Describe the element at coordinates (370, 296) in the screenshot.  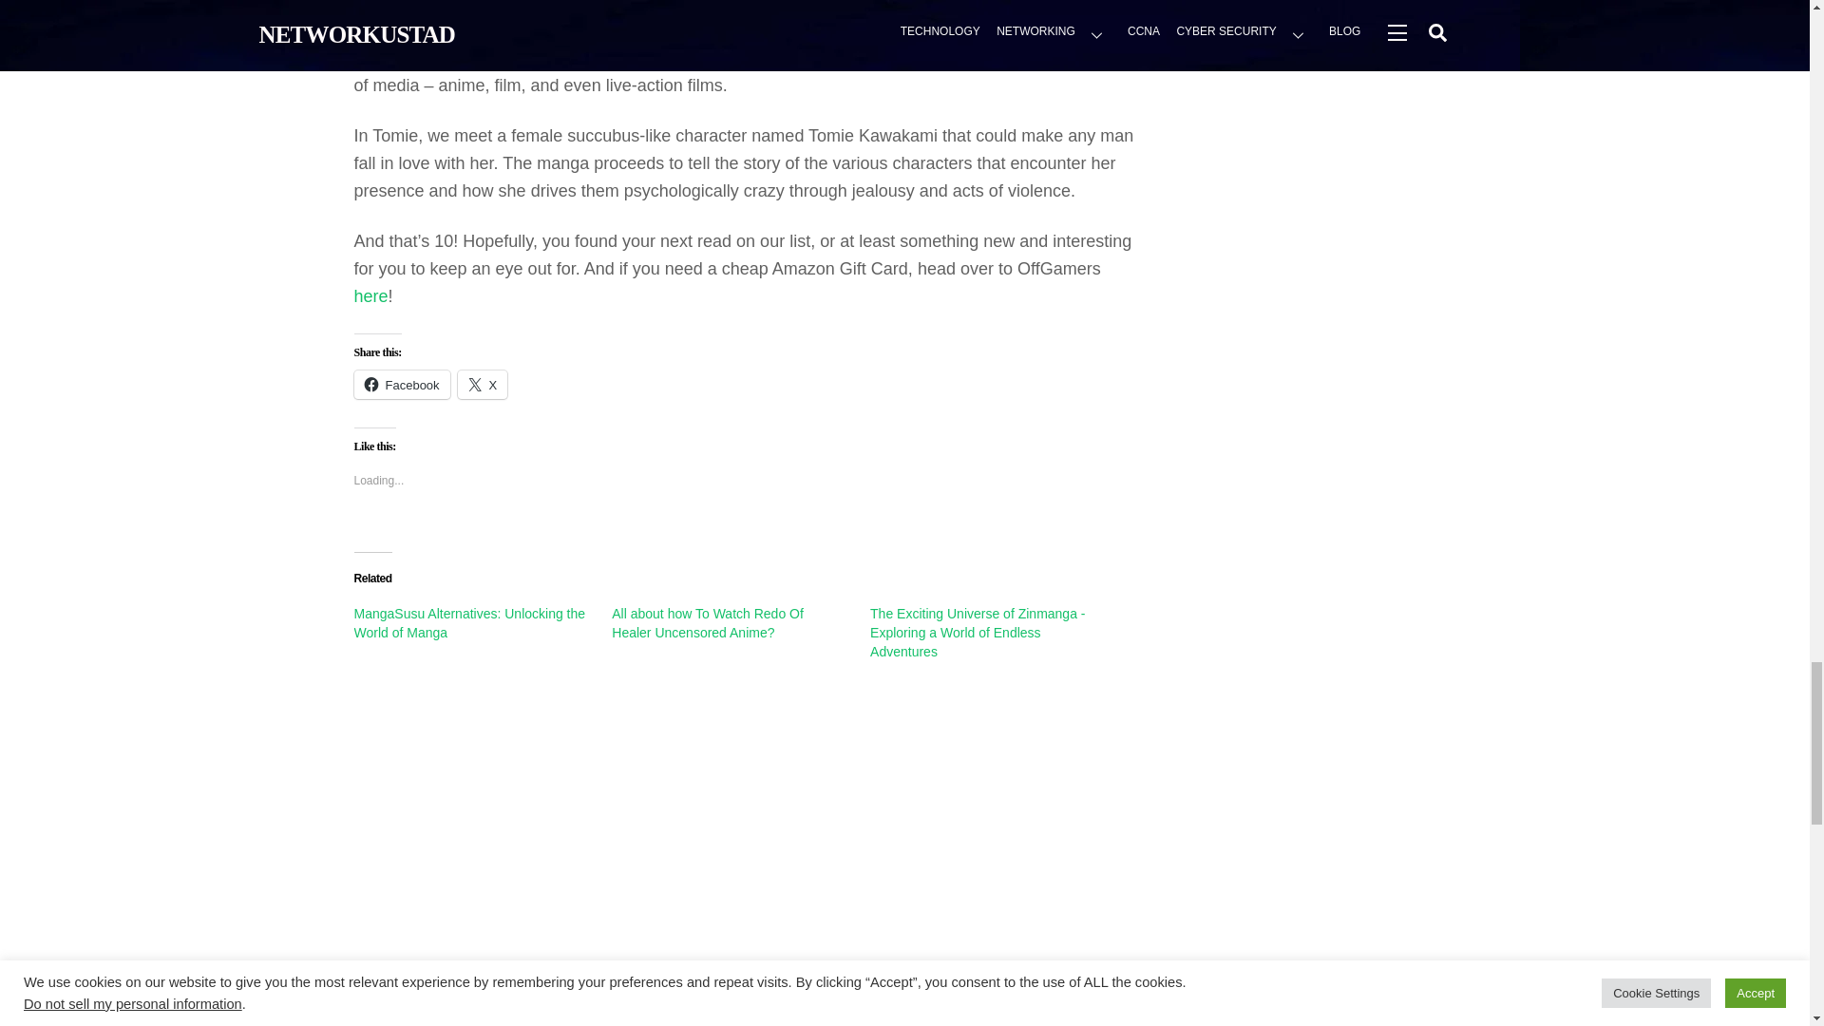
I see `here` at that location.